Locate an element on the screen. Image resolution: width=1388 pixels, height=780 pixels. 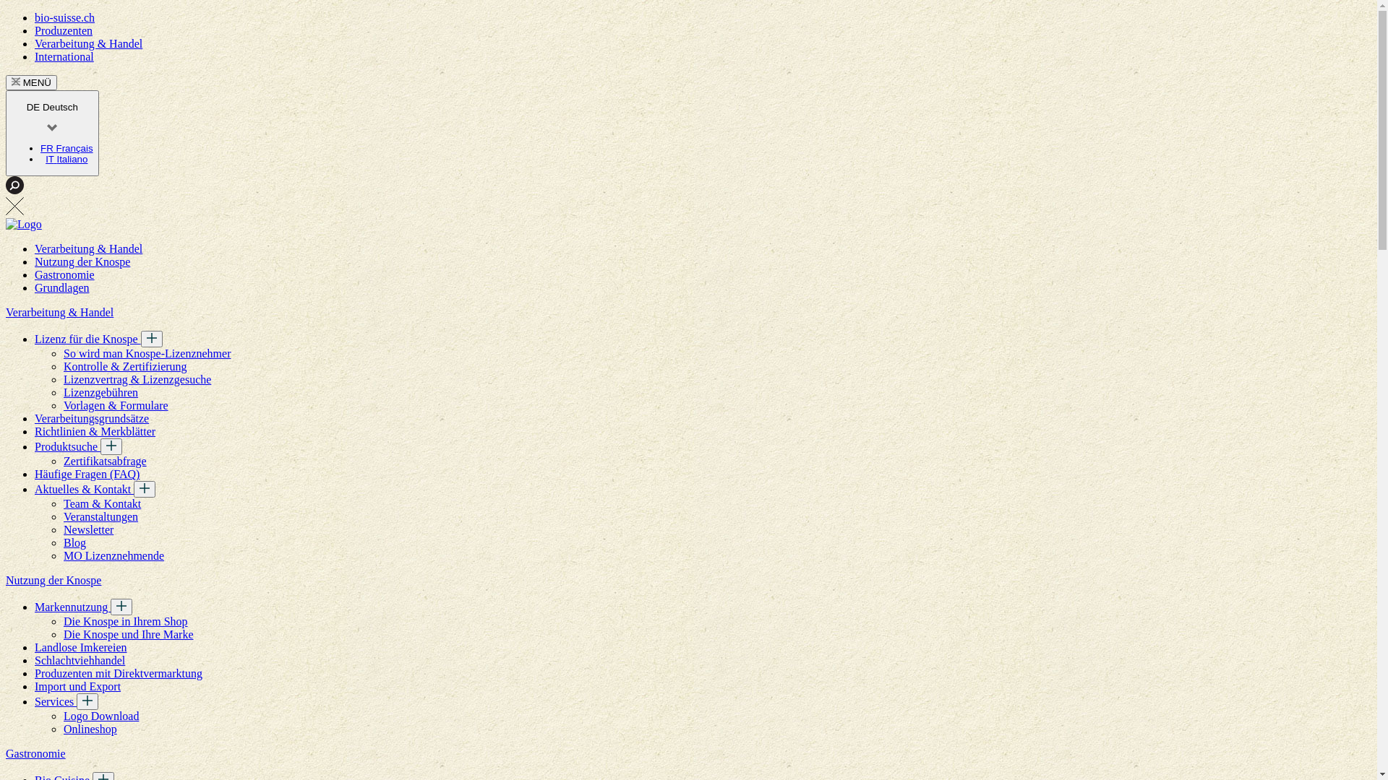
Blog is located at coordinates (75, 543).